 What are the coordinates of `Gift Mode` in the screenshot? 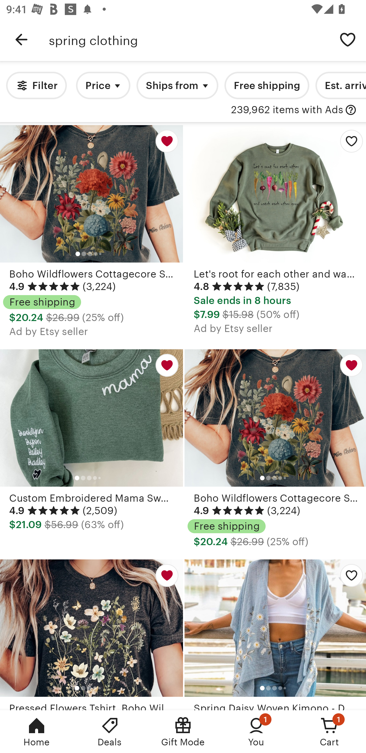 It's located at (183, 732).